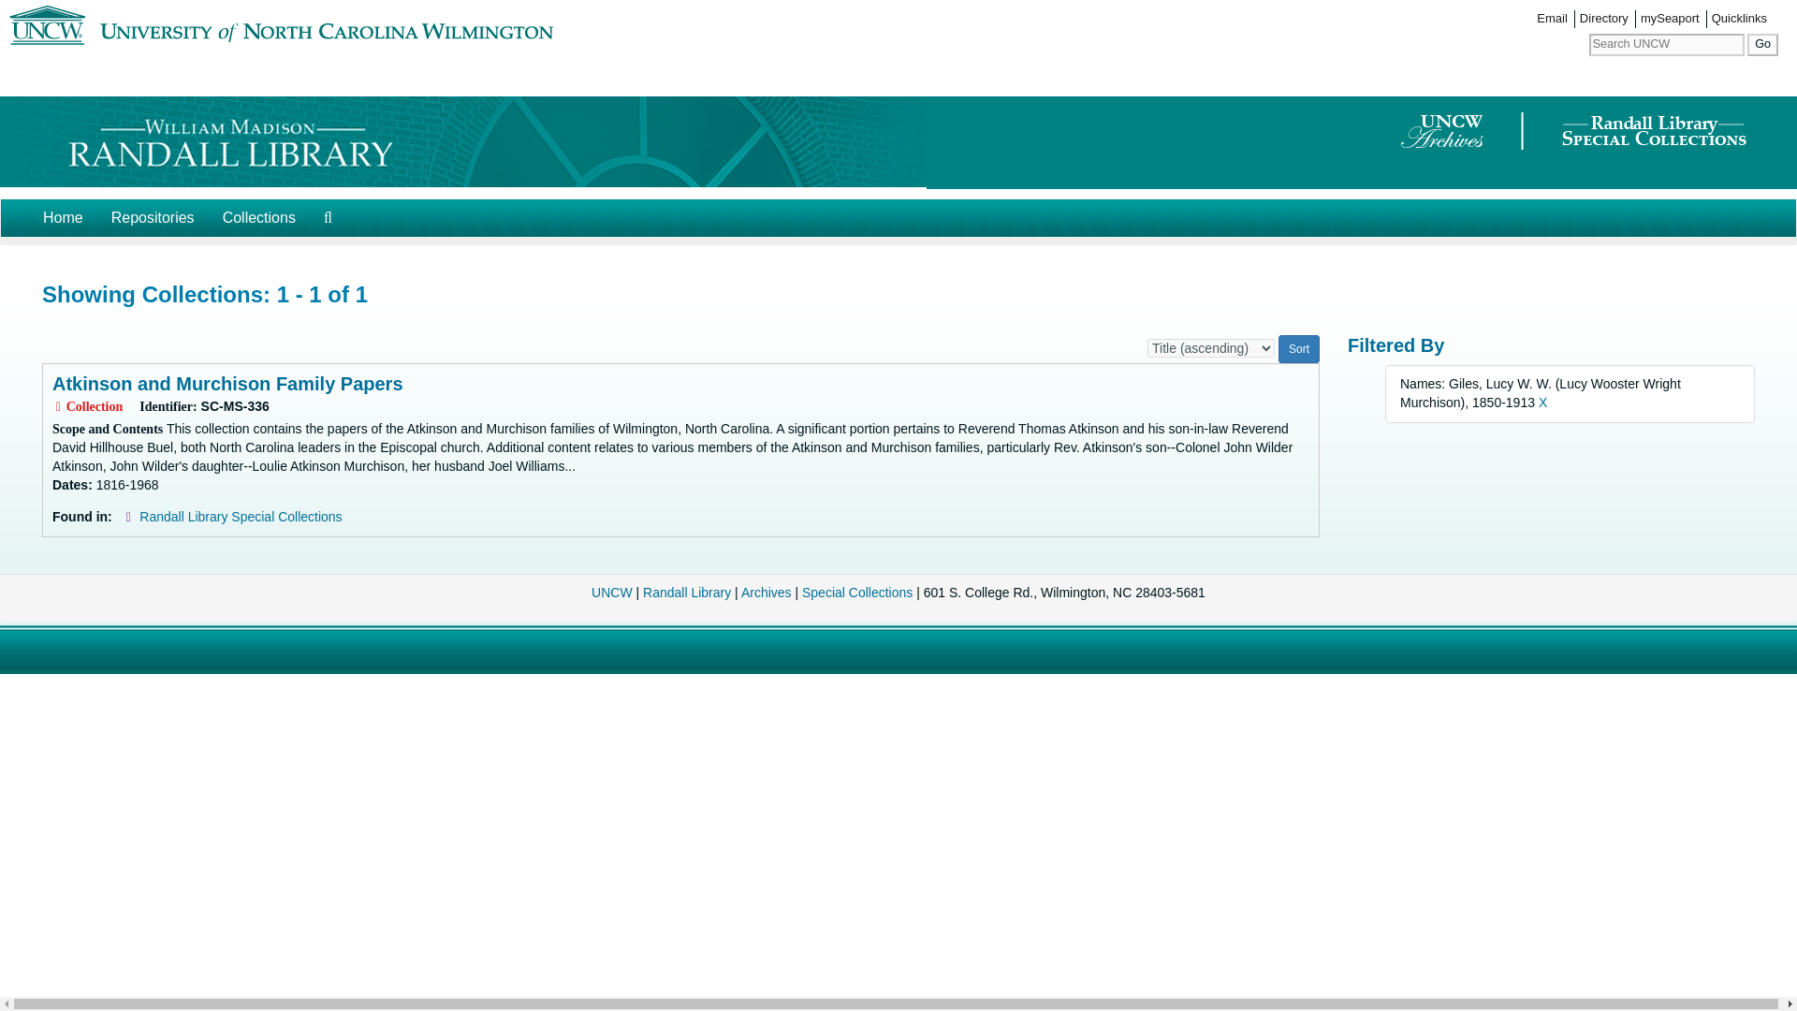 The width and height of the screenshot is (1797, 1011). What do you see at coordinates (328, 217) in the screenshot?
I see `Search The Archives` at bounding box center [328, 217].